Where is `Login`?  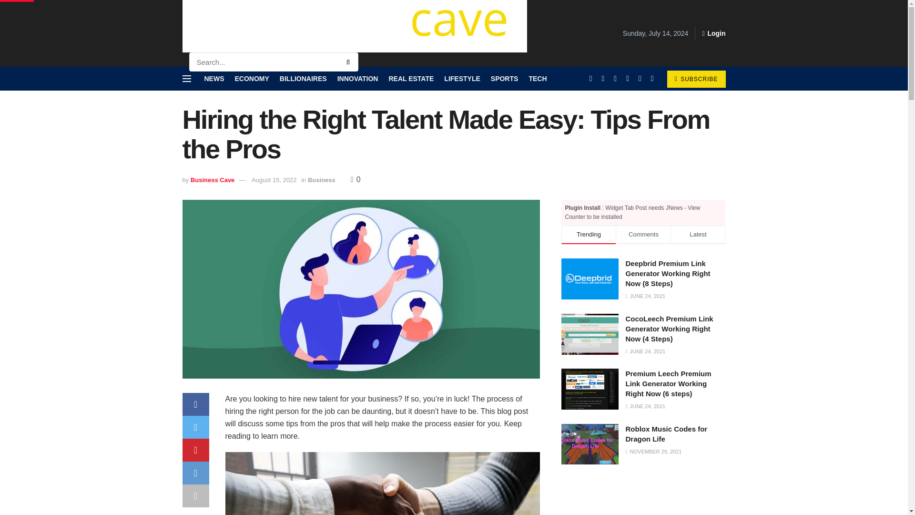
Login is located at coordinates (713, 33).